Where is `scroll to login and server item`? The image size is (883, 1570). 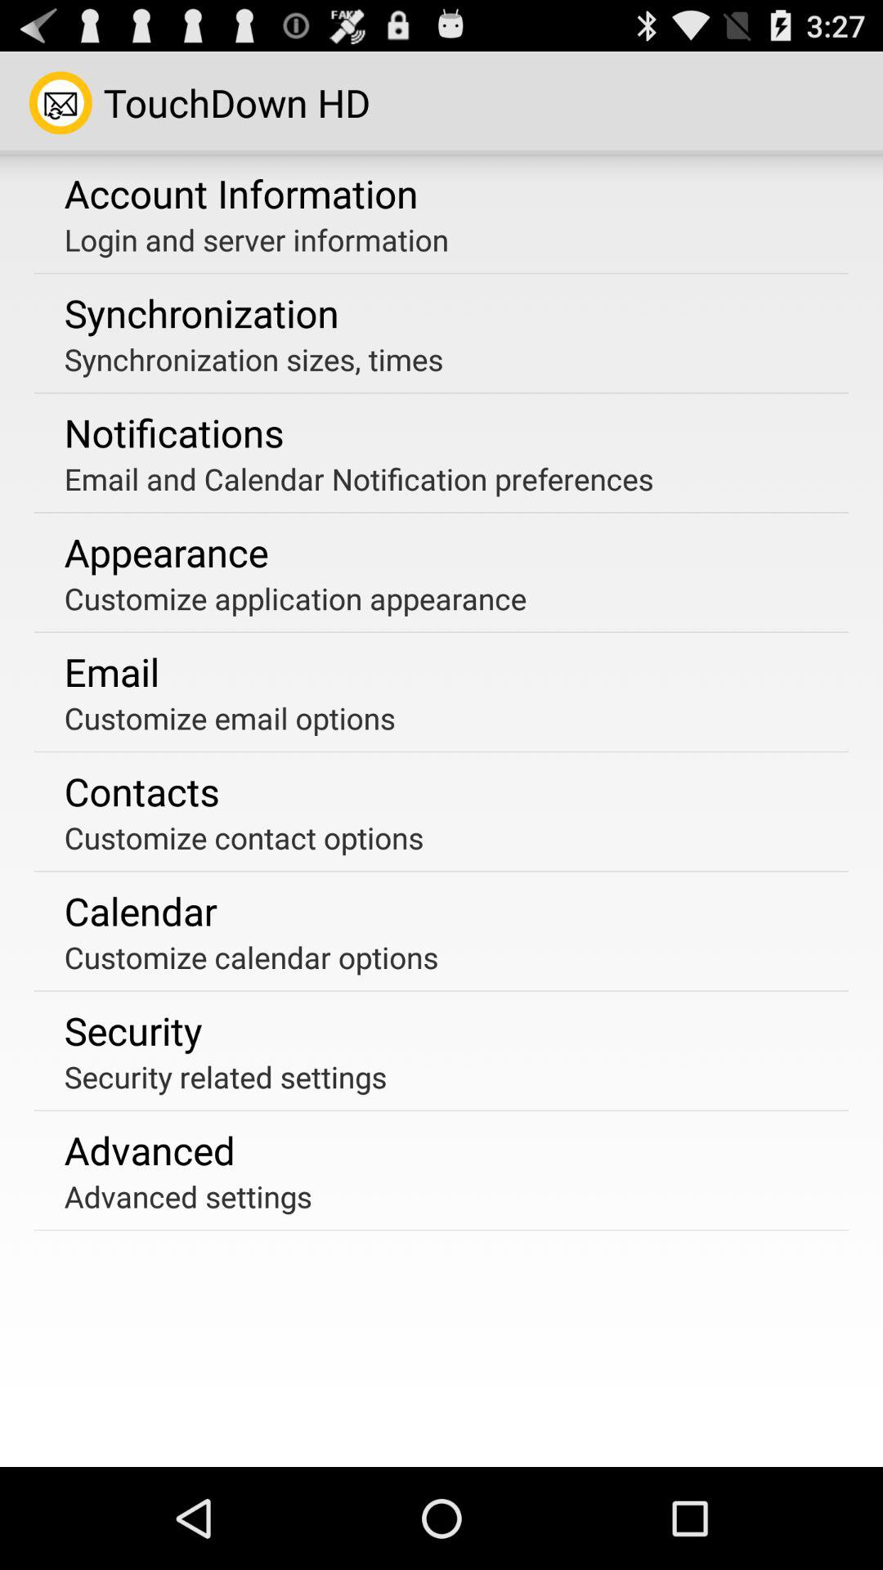
scroll to login and server item is located at coordinates (256, 240).